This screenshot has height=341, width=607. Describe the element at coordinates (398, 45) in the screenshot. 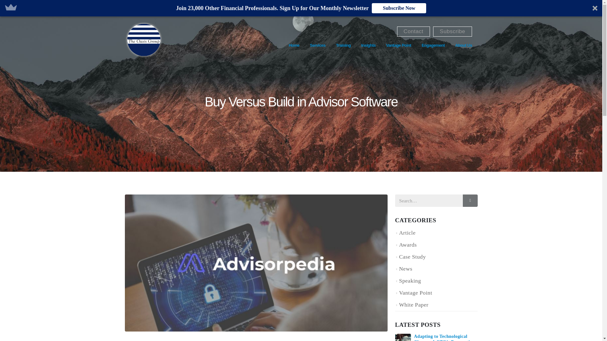

I see `Vantage Point` at that location.